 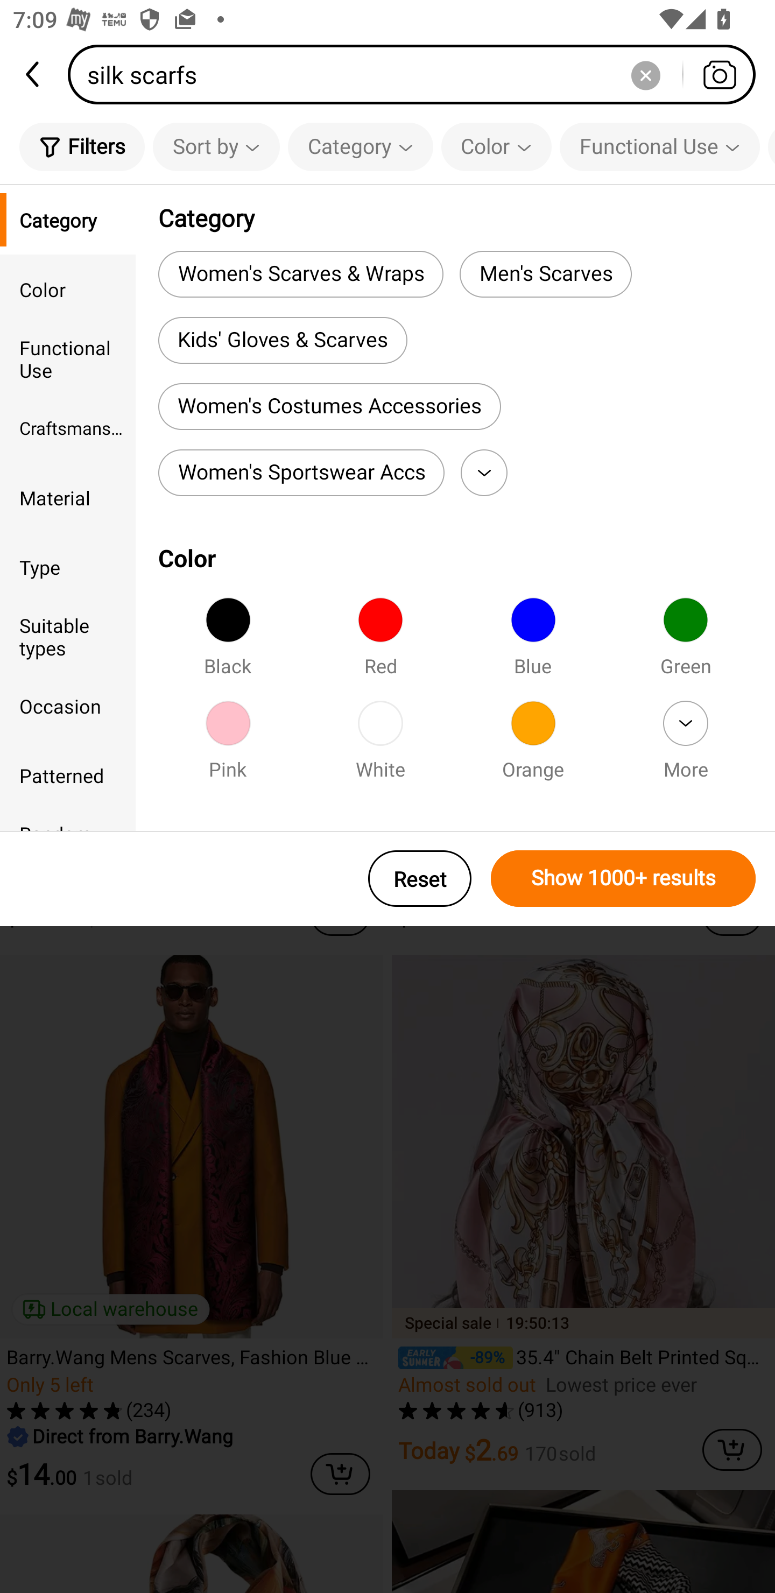 I want to click on Patterned, so click(x=68, y=775).